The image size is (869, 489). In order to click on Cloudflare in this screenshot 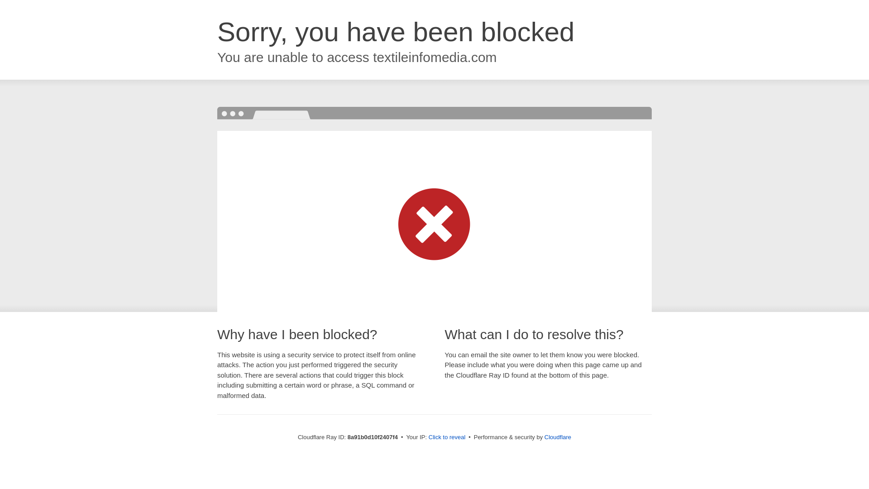, I will do `click(558, 437)`.